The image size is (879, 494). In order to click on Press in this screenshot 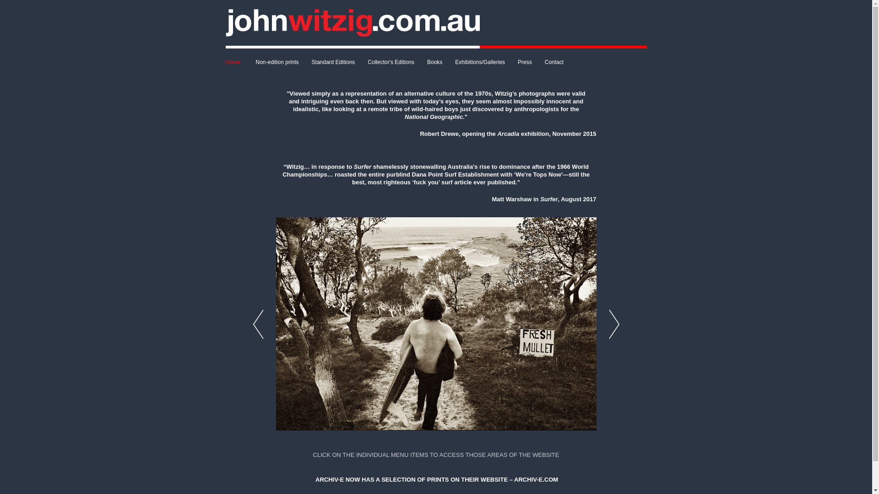, I will do `click(525, 62)`.